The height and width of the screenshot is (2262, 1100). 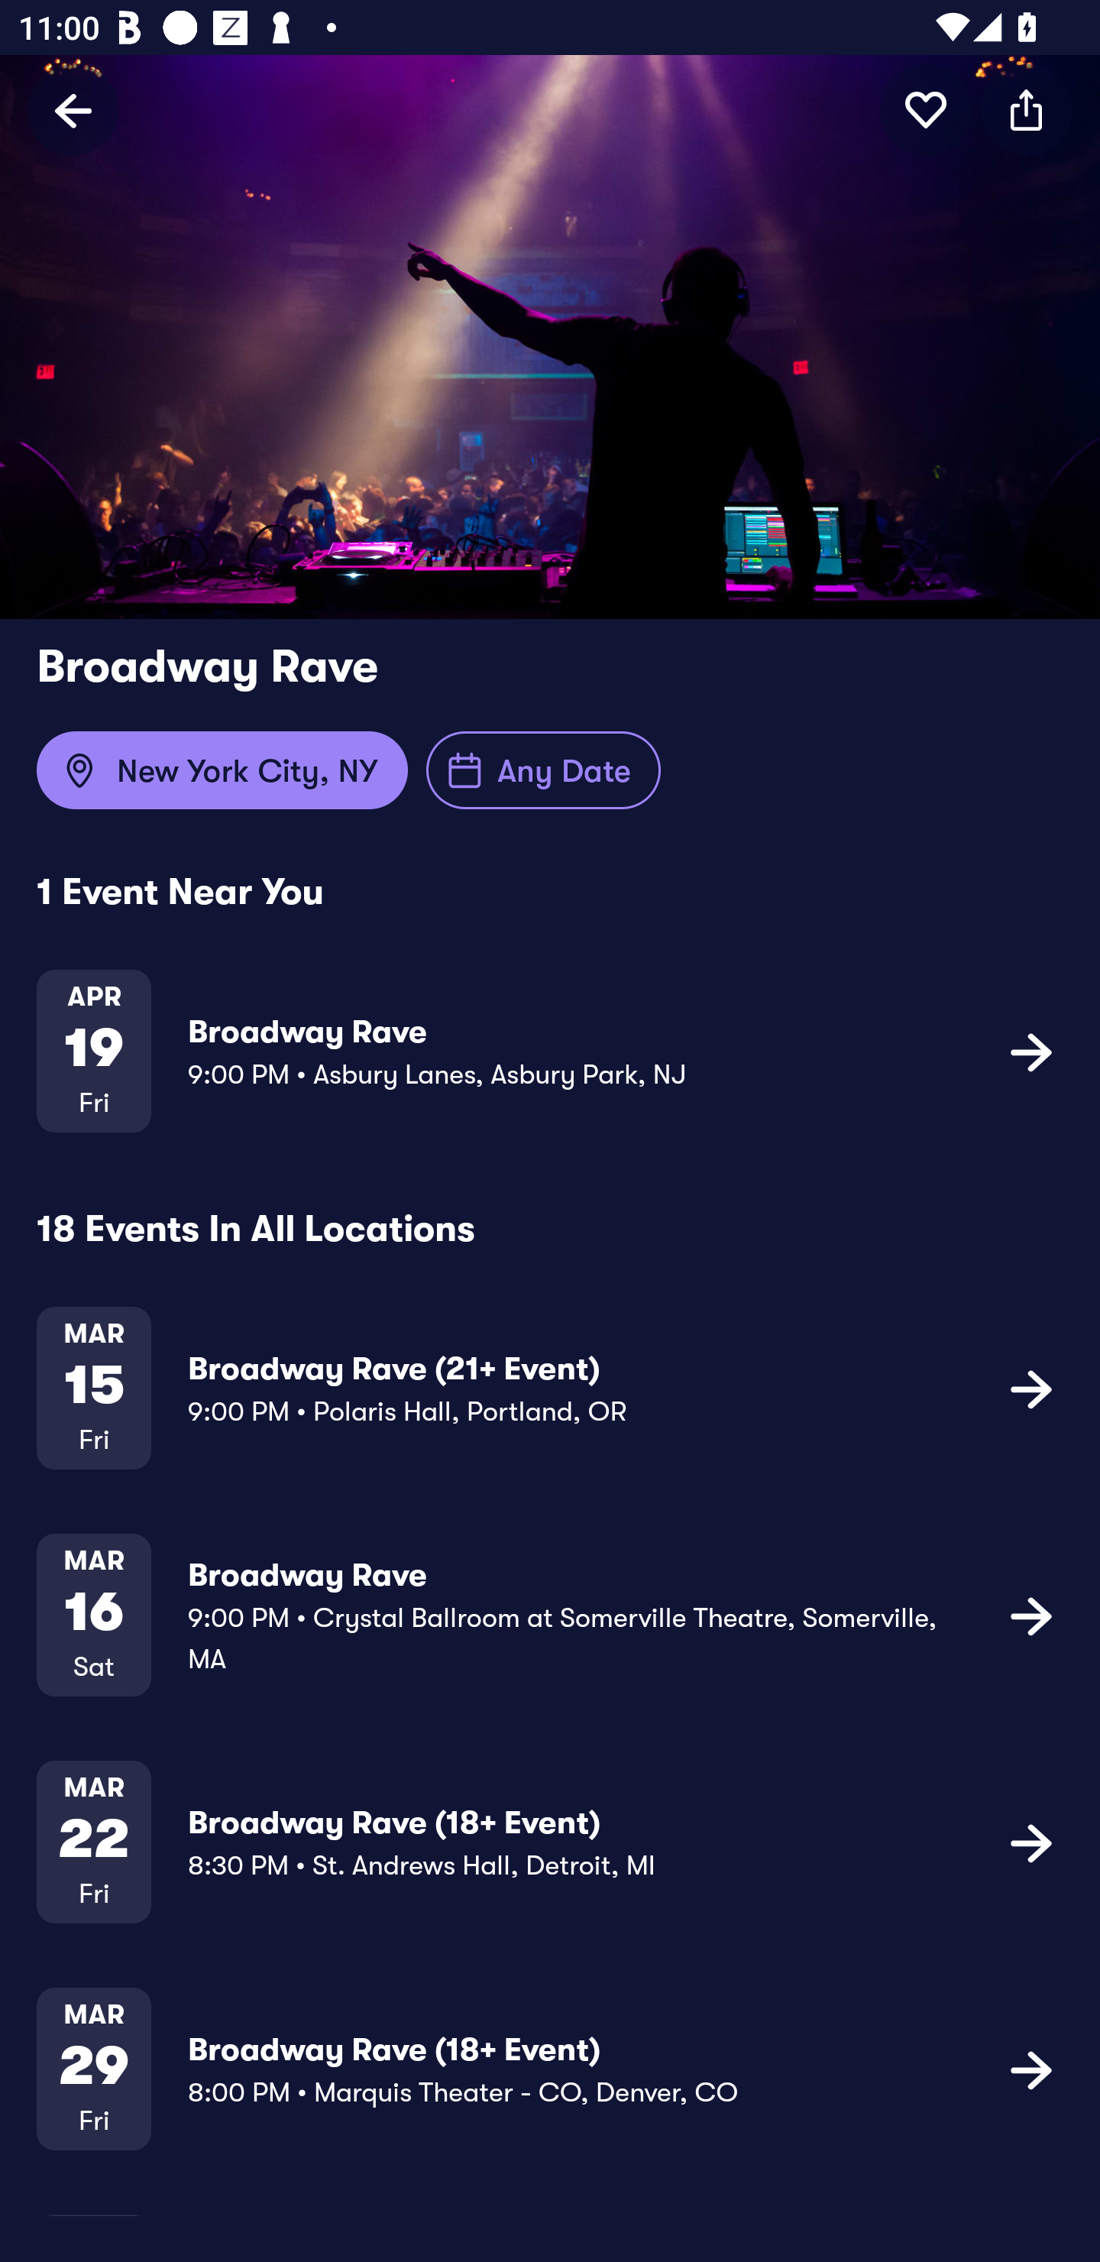 What do you see at coordinates (926, 109) in the screenshot?
I see `icon button` at bounding box center [926, 109].